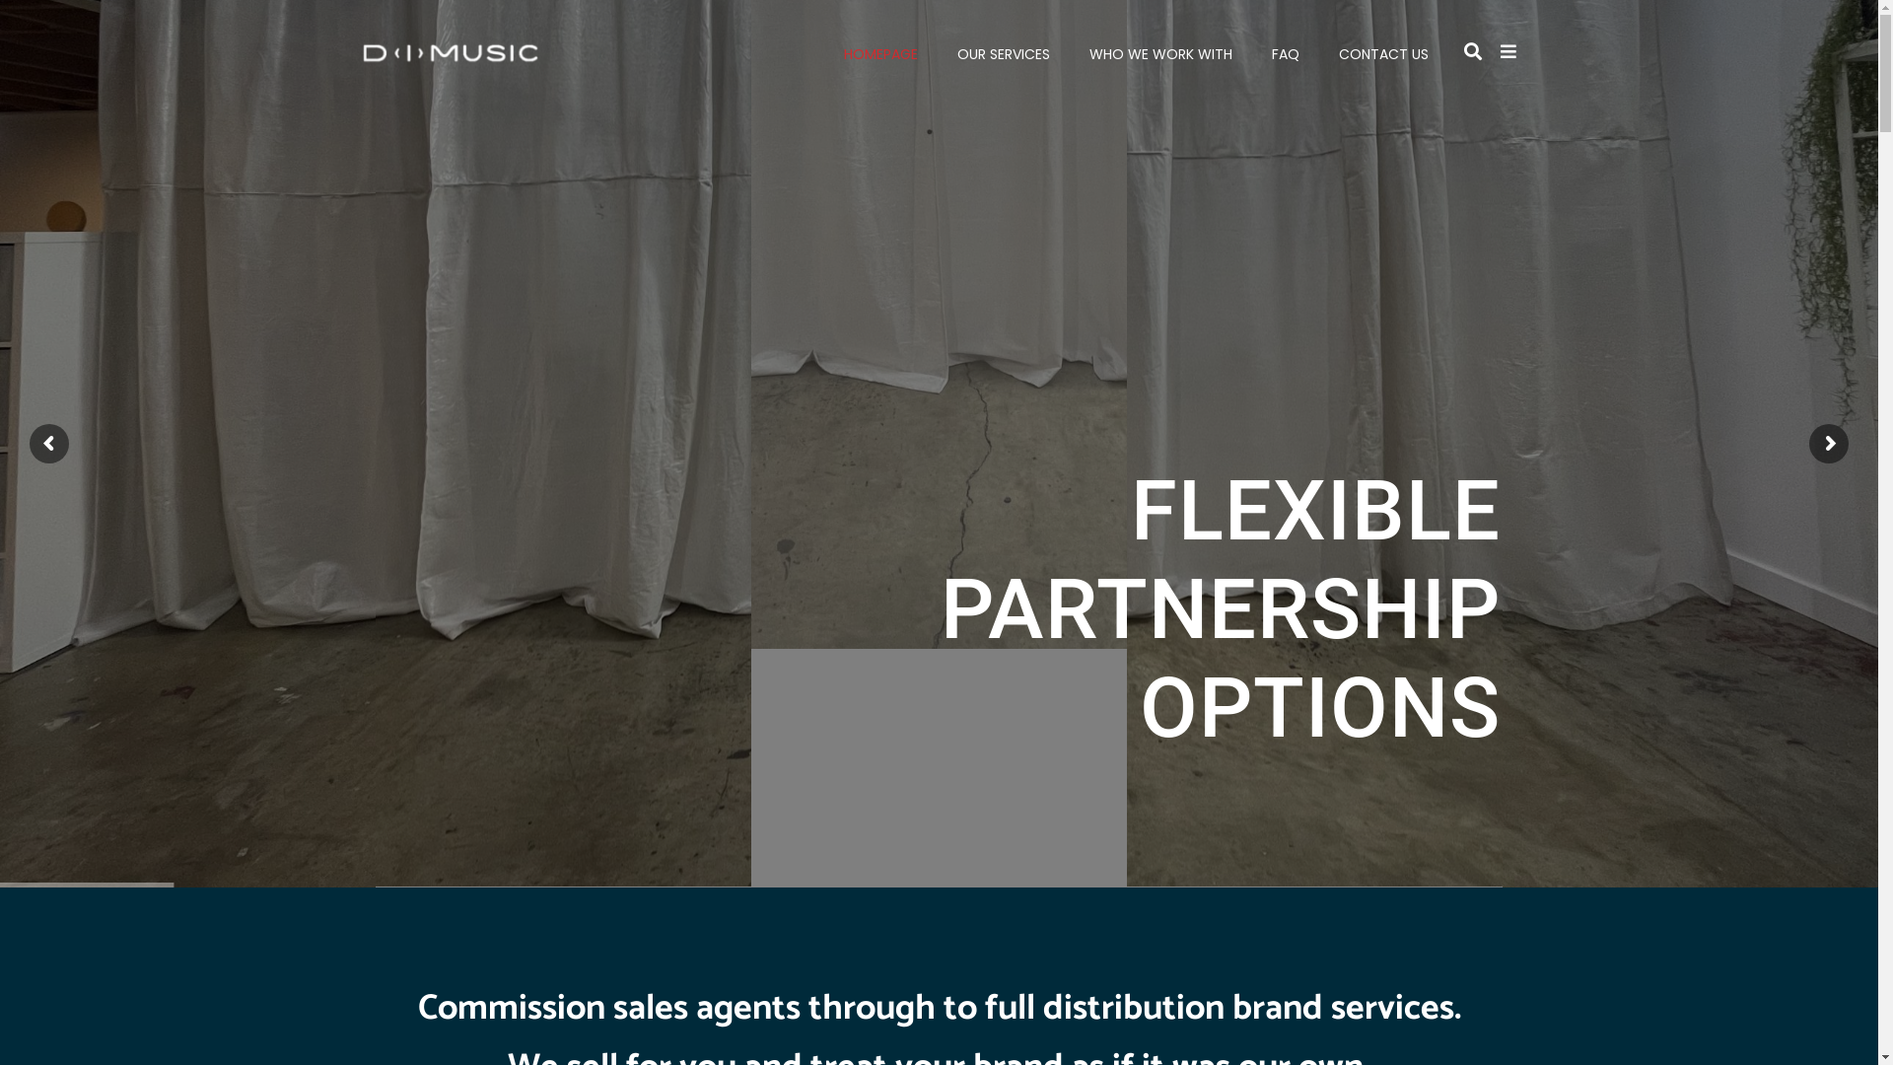 This screenshot has height=1065, width=1893. I want to click on OUR SERVICES, so click(1004, 54).